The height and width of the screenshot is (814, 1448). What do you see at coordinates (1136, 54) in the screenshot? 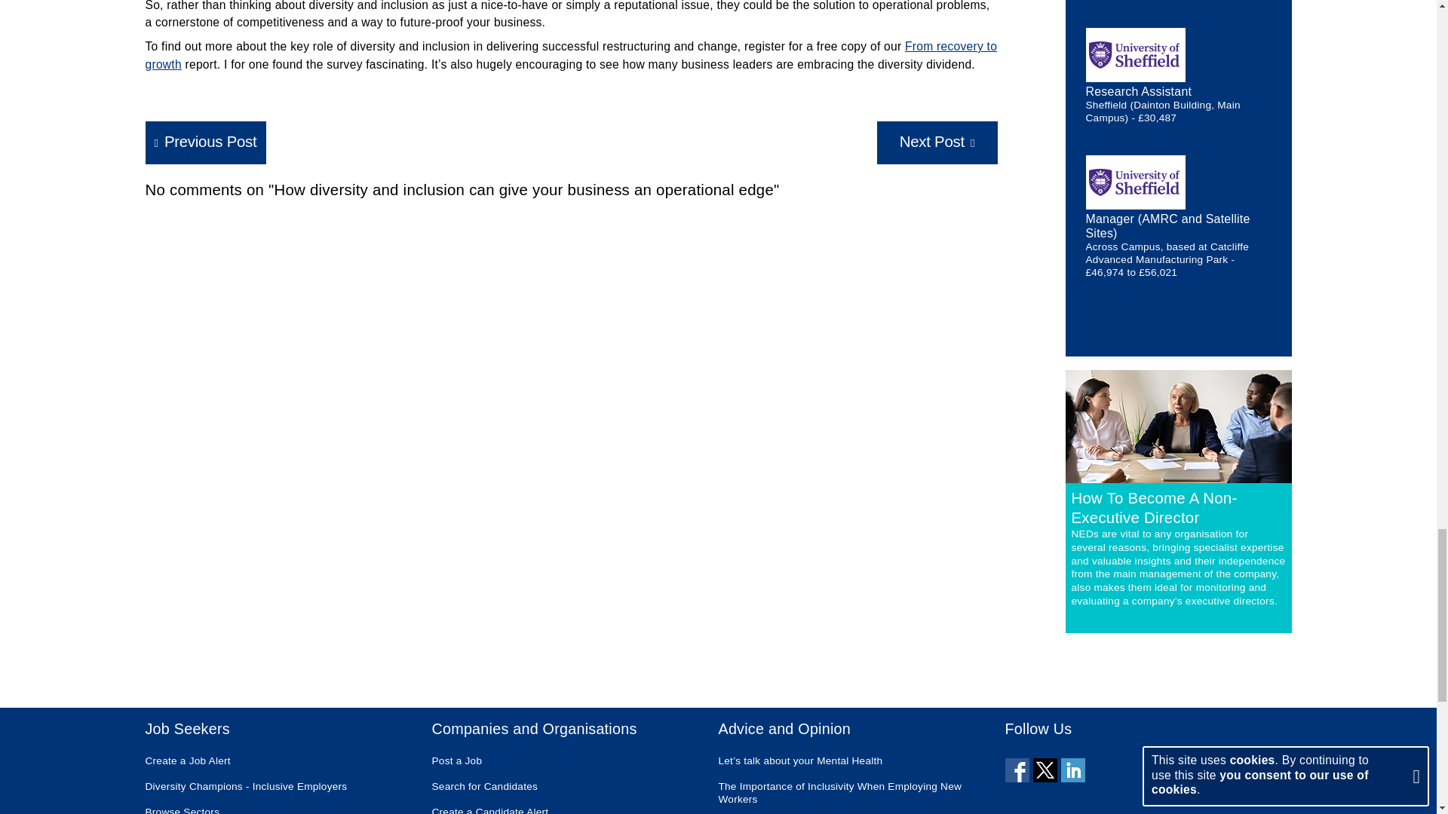
I see `The University of Sheffield` at bounding box center [1136, 54].